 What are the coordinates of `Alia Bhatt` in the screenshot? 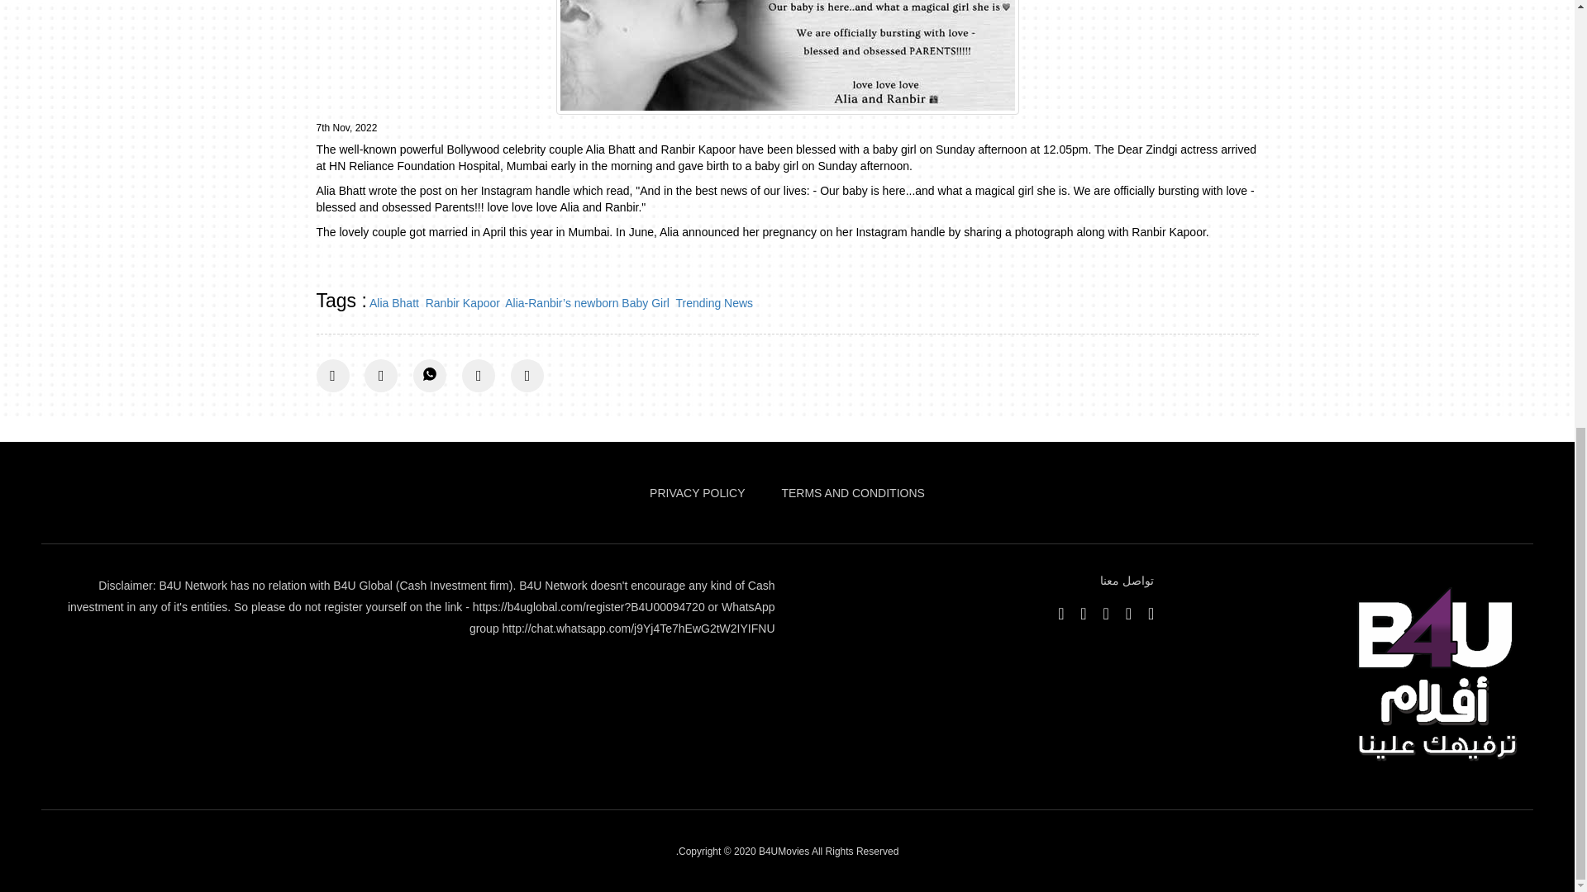 It's located at (393, 302).